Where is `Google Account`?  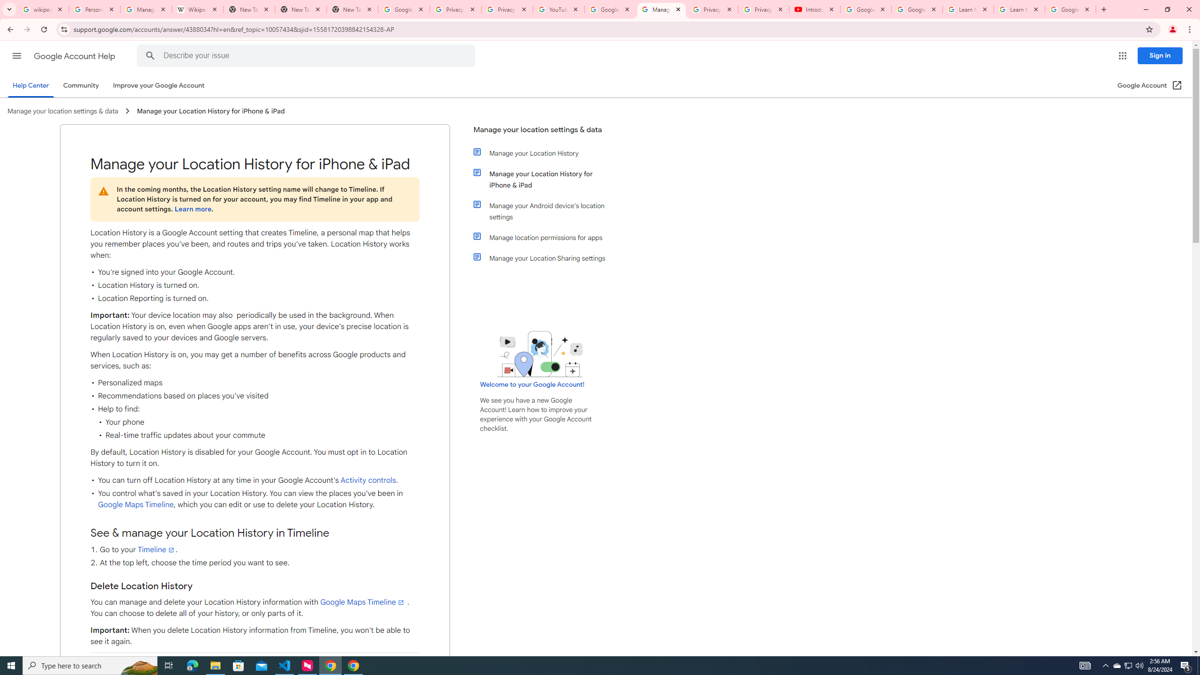 Google Account is located at coordinates (1070, 9).